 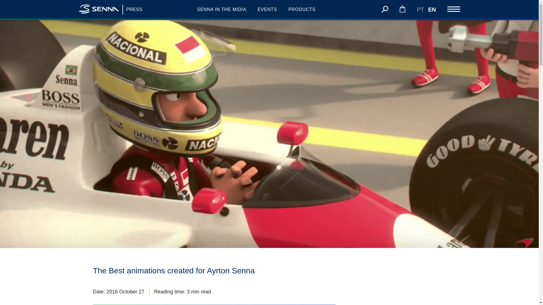 What do you see at coordinates (432, 9) in the screenshot?
I see `EN` at bounding box center [432, 9].